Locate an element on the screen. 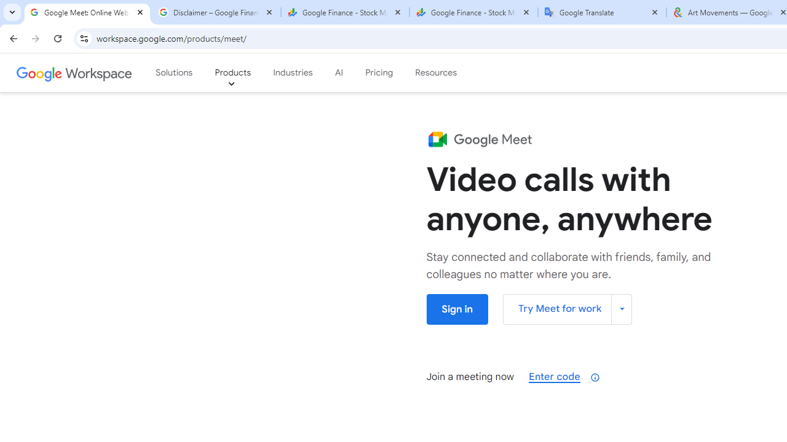 The image size is (787, 442). Google Translate is located at coordinates (603, 12).